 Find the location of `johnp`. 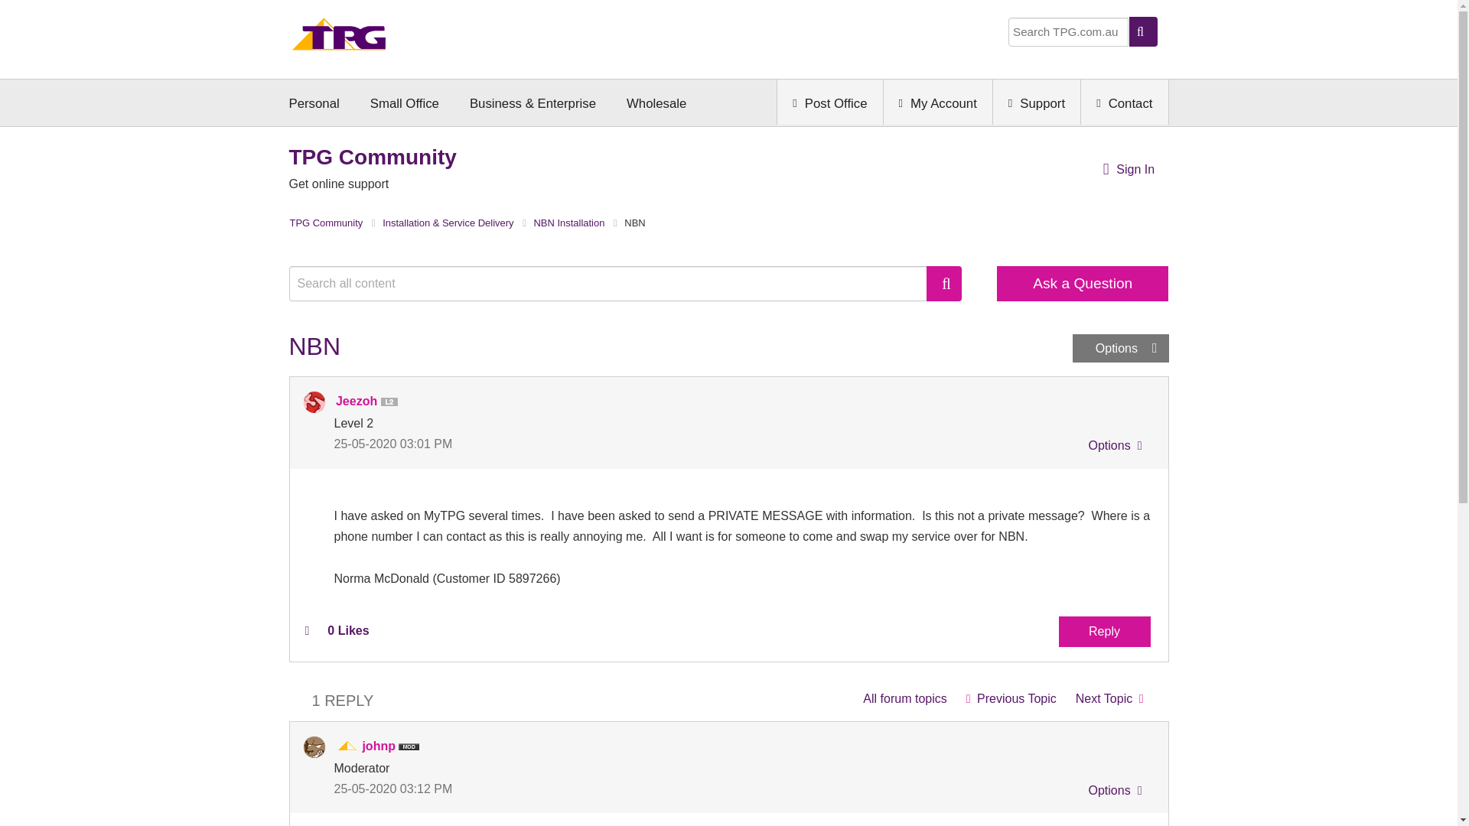

johnp is located at coordinates (314, 747).